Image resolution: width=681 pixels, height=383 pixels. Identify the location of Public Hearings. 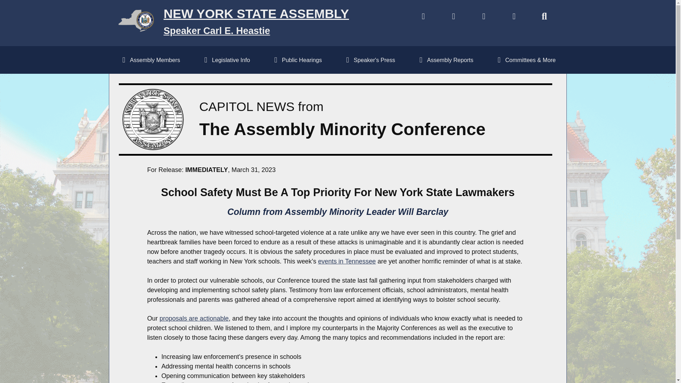
(297, 60).